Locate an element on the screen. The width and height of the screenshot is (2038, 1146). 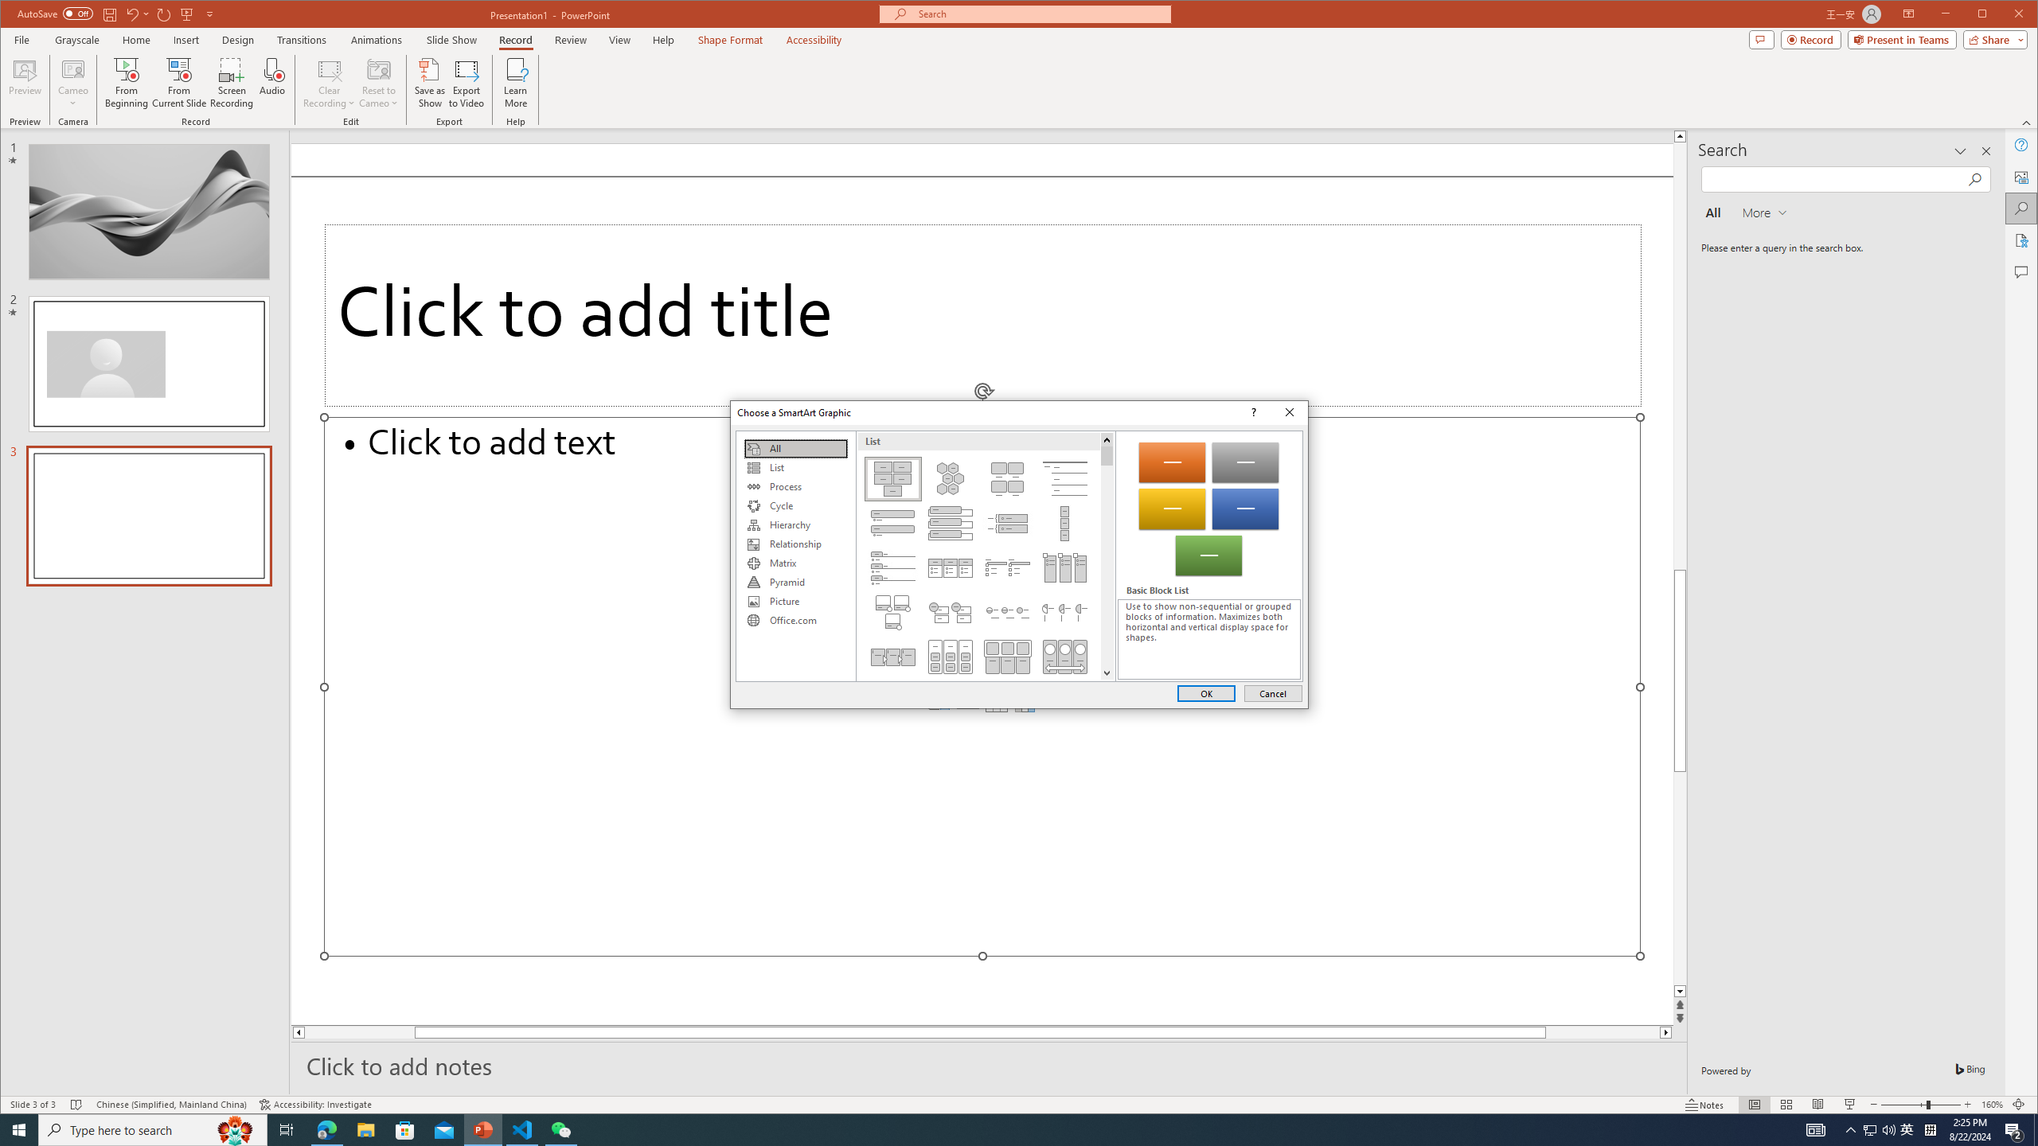
From Current Slide... is located at coordinates (179, 83).